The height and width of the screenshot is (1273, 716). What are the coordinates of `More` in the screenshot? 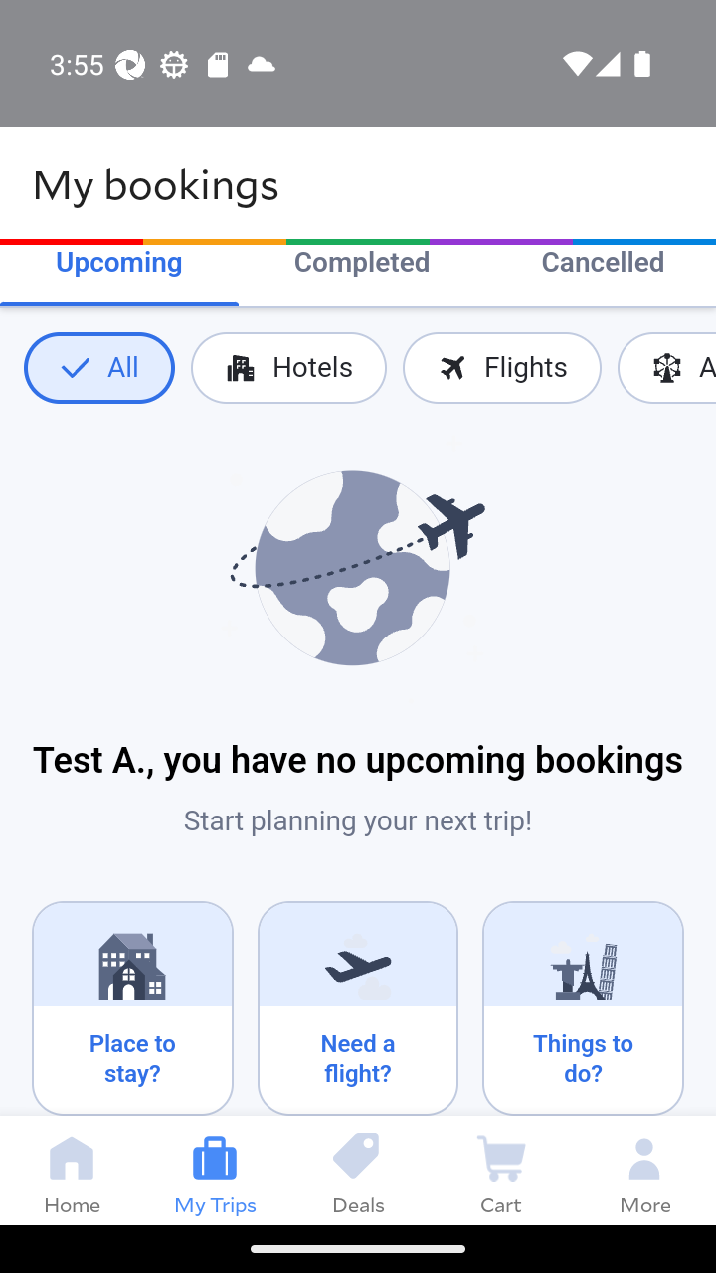 It's located at (644, 1170).